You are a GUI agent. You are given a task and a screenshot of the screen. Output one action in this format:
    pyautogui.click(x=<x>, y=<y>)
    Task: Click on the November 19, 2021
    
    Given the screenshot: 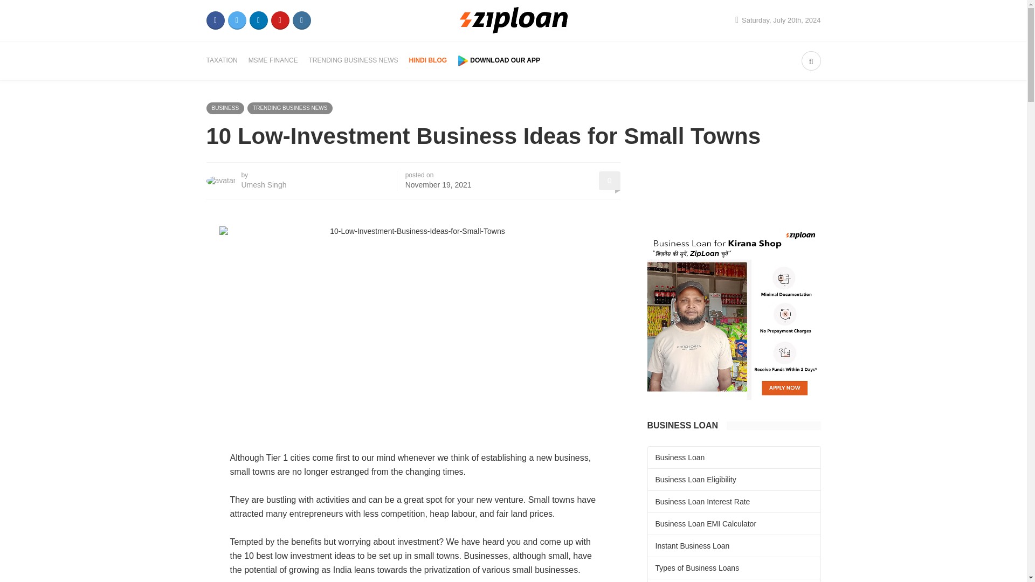 What is the action you would take?
    pyautogui.click(x=439, y=184)
    